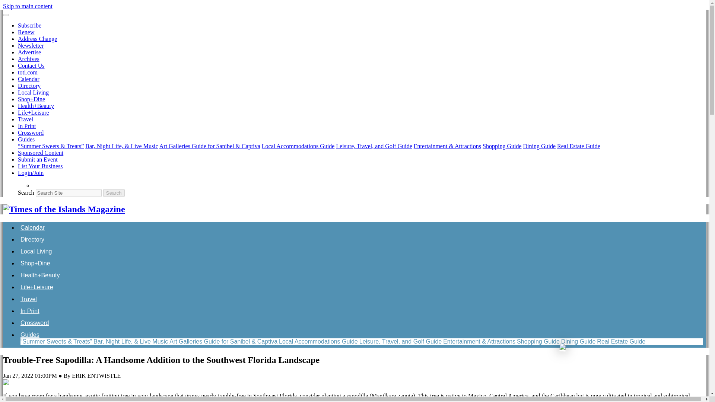 This screenshot has width=715, height=402. I want to click on Leisure, Travel, and Golf Guide, so click(374, 146).